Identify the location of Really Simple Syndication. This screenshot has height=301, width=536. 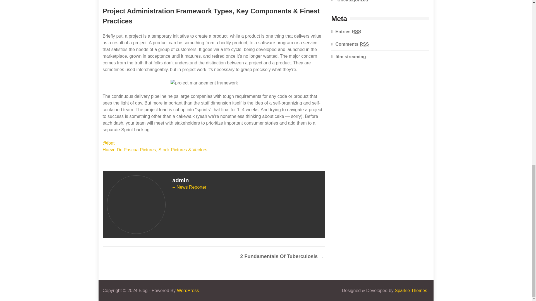
(364, 44).